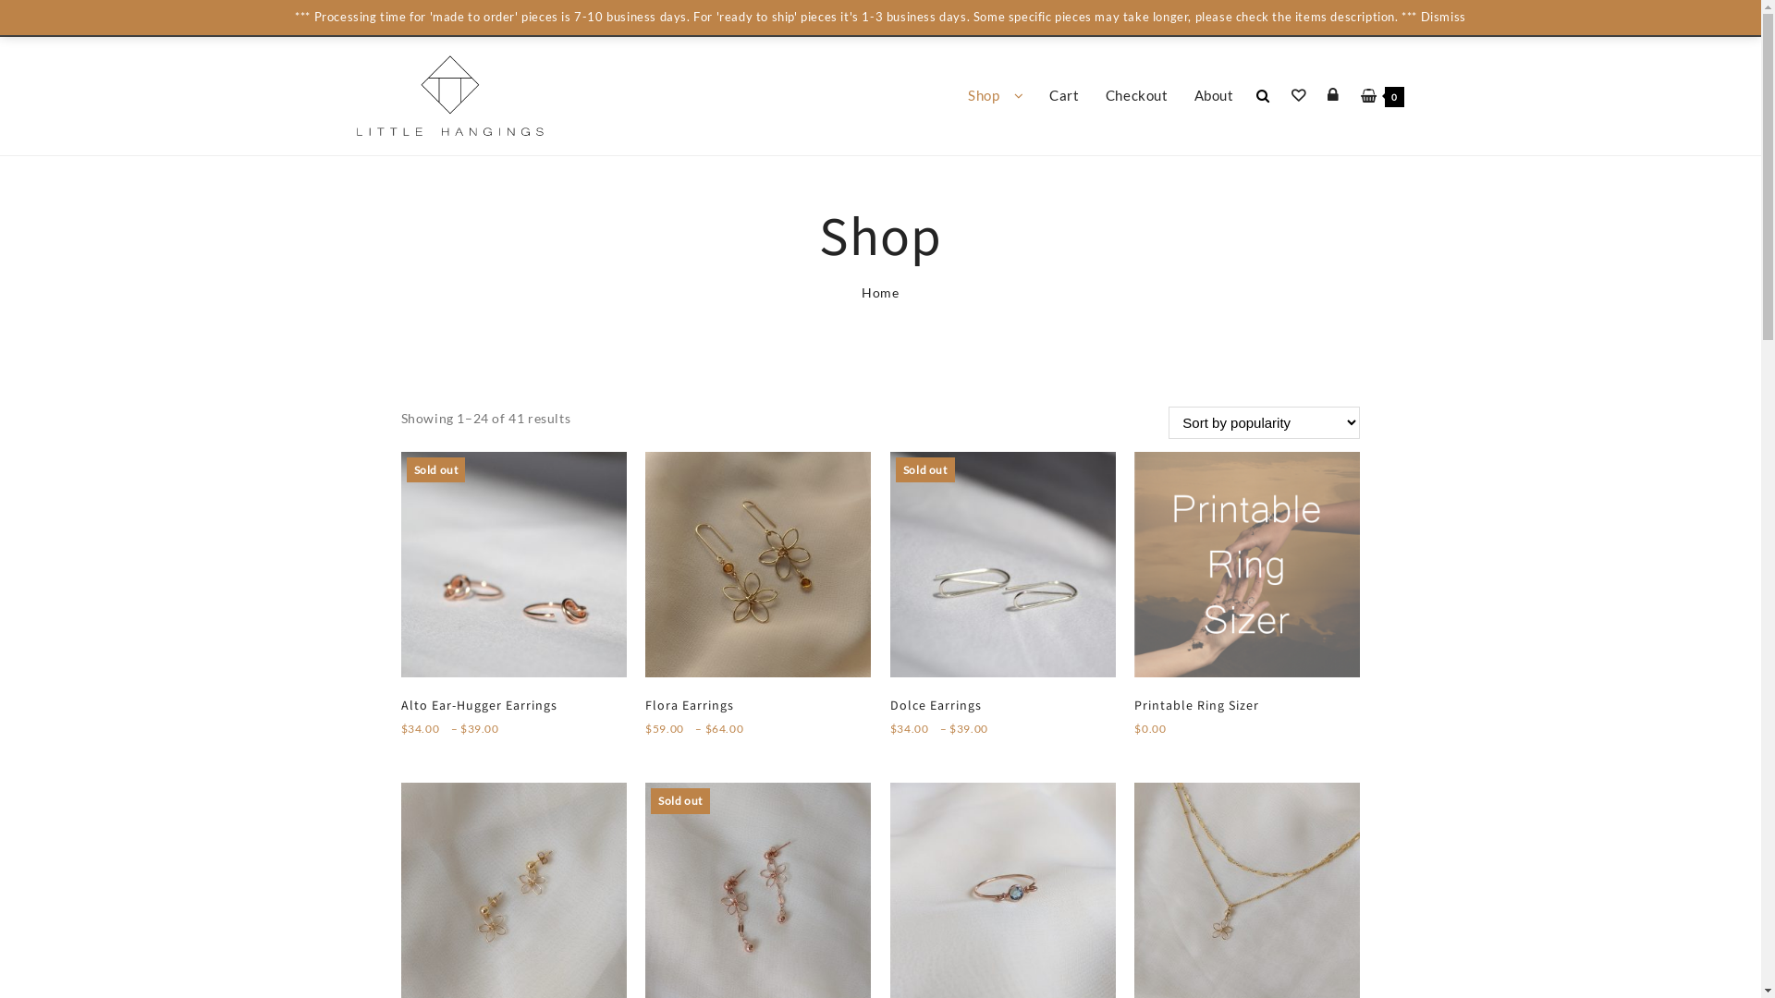 This screenshot has width=1775, height=998. I want to click on About, so click(1215, 96).